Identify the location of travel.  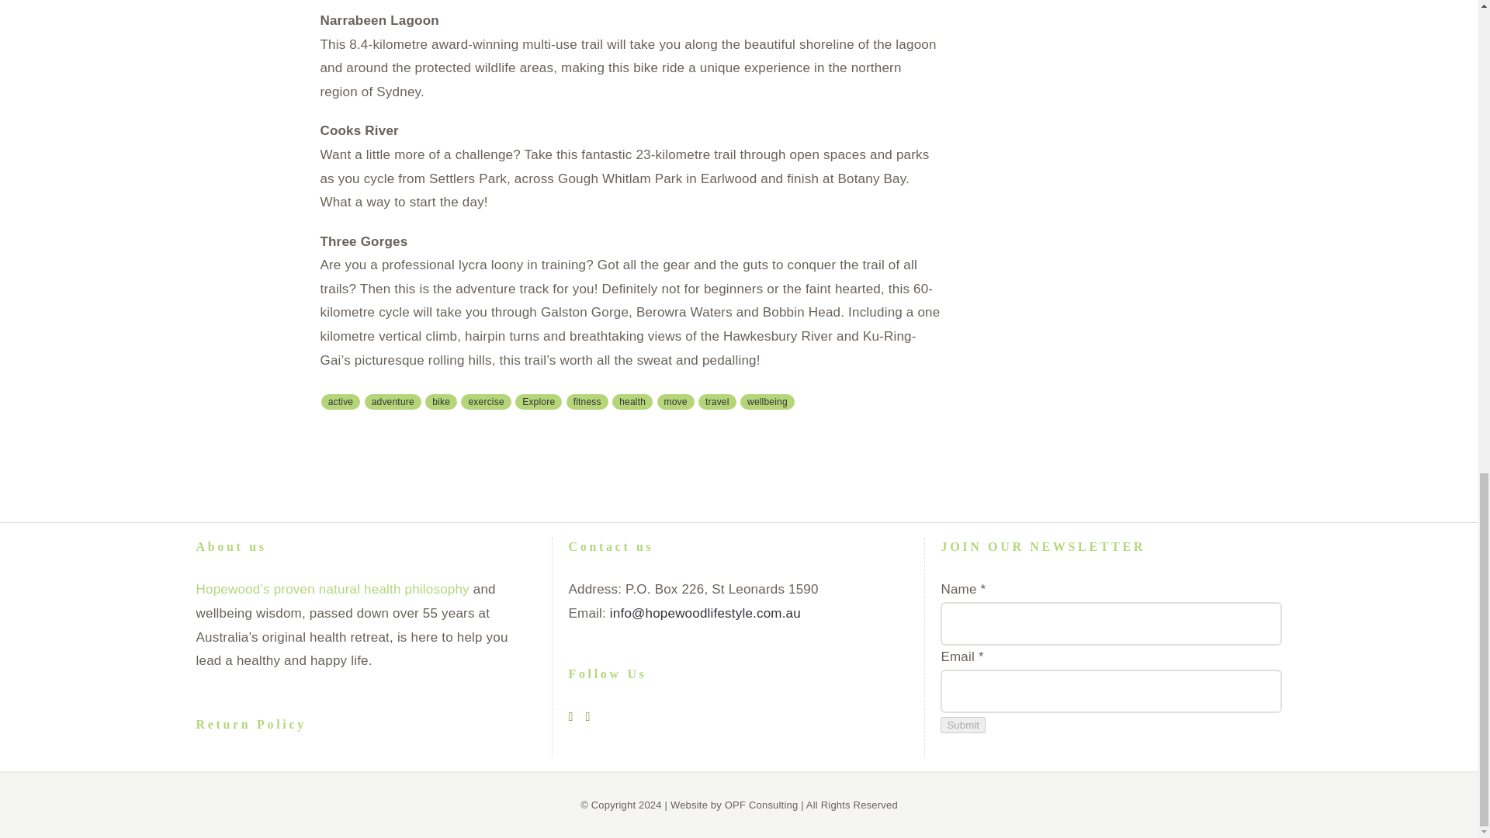
(717, 402).